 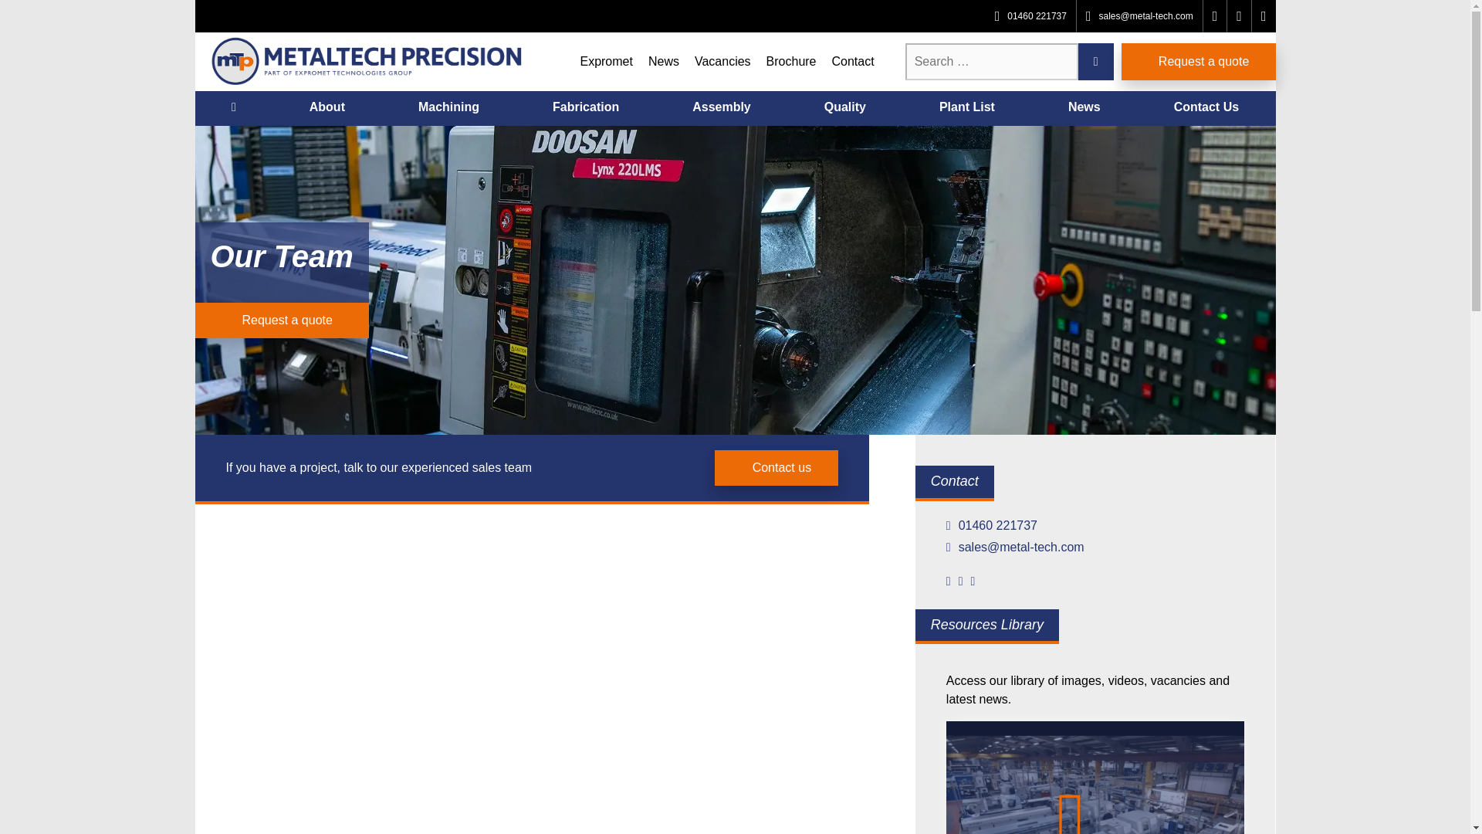 What do you see at coordinates (777, 468) in the screenshot?
I see `Contact us` at bounding box center [777, 468].